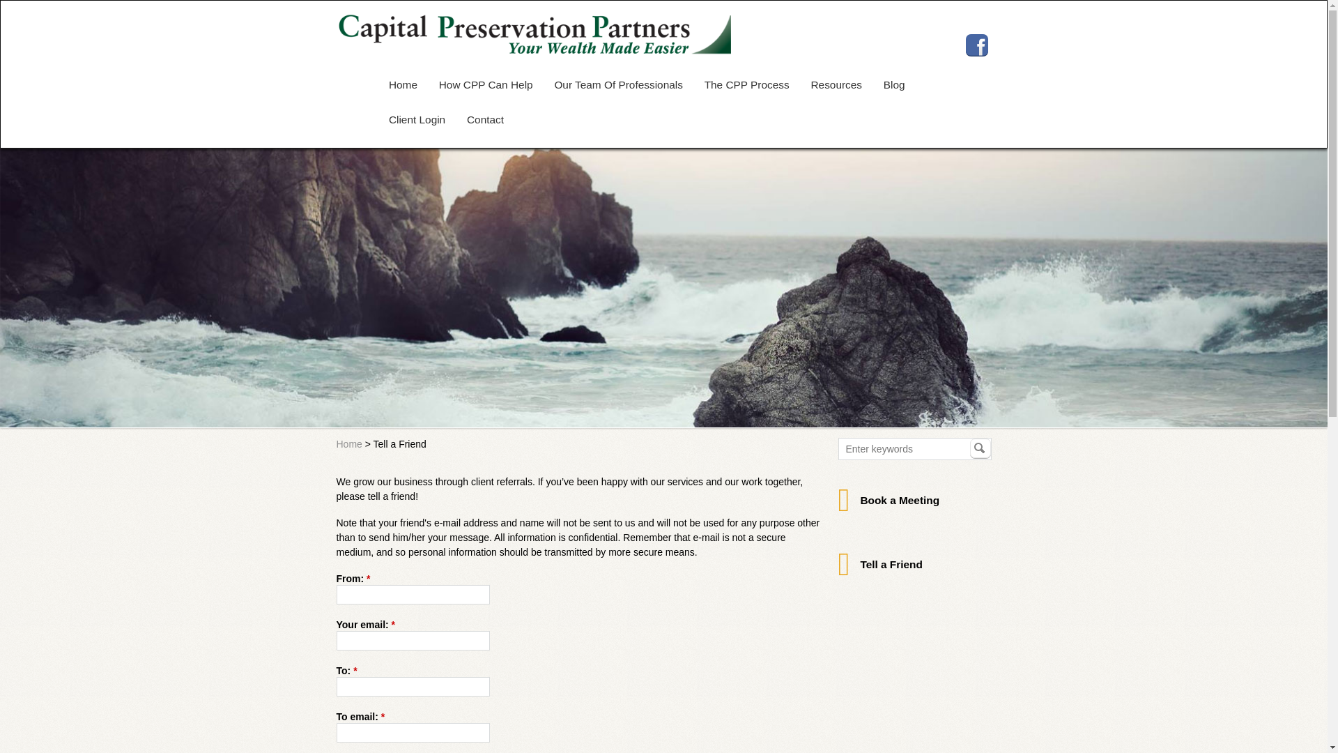 The width and height of the screenshot is (1338, 753). What do you see at coordinates (403, 84) in the screenshot?
I see `Home` at bounding box center [403, 84].